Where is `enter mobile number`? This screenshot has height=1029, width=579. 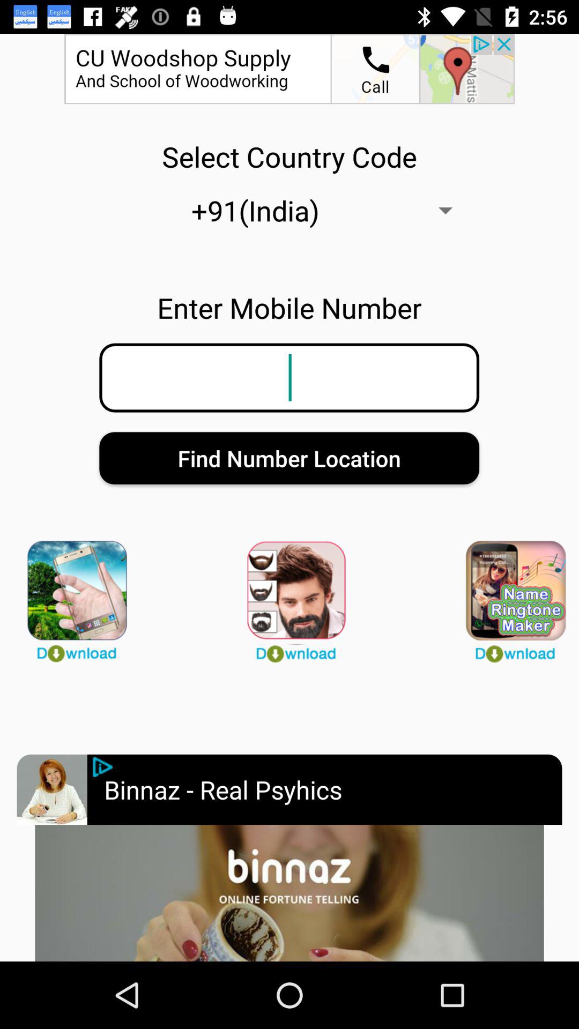
enter mobile number is located at coordinates (289, 377).